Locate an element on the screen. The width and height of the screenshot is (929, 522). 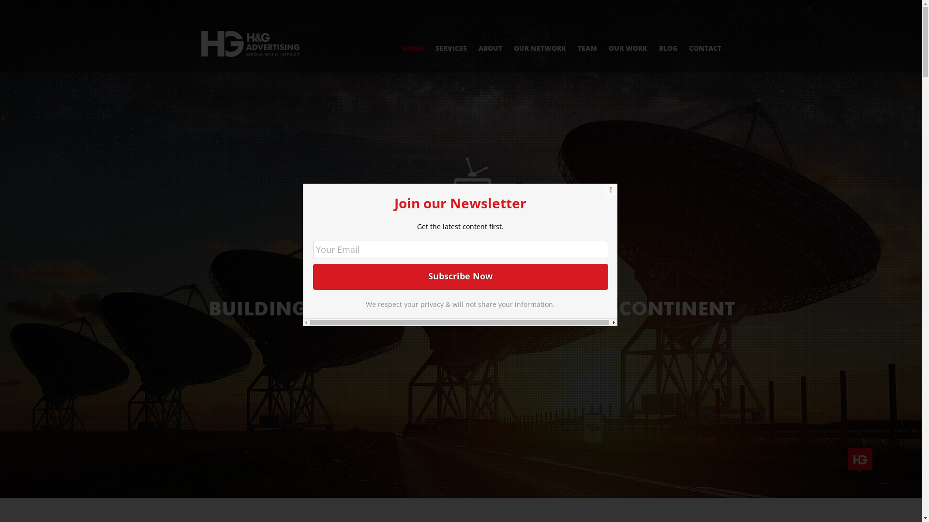
Subscribe Now is located at coordinates (461, 276).